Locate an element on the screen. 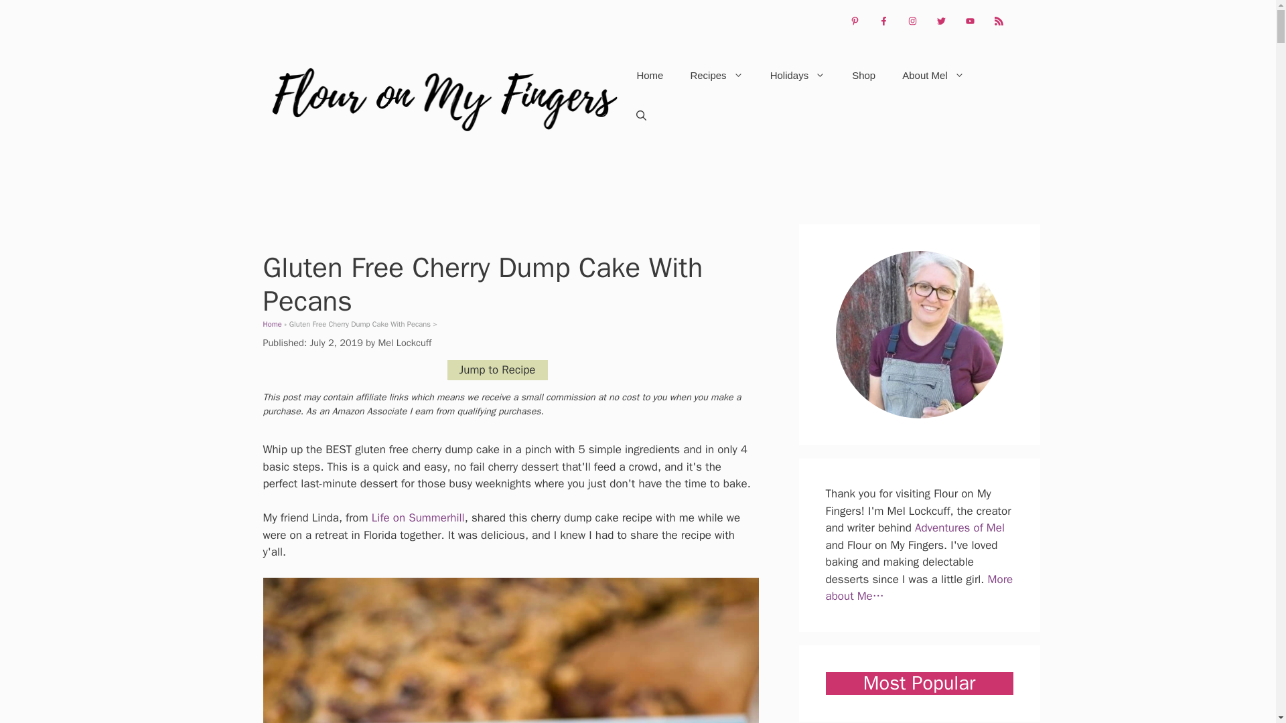 This screenshot has width=1286, height=723. Recipes is located at coordinates (715, 75).